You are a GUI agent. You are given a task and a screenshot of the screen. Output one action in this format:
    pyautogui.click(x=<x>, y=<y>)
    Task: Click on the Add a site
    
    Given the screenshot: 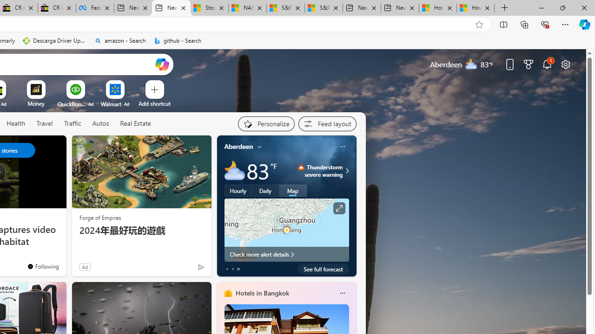 What is the action you would take?
    pyautogui.click(x=154, y=103)
    